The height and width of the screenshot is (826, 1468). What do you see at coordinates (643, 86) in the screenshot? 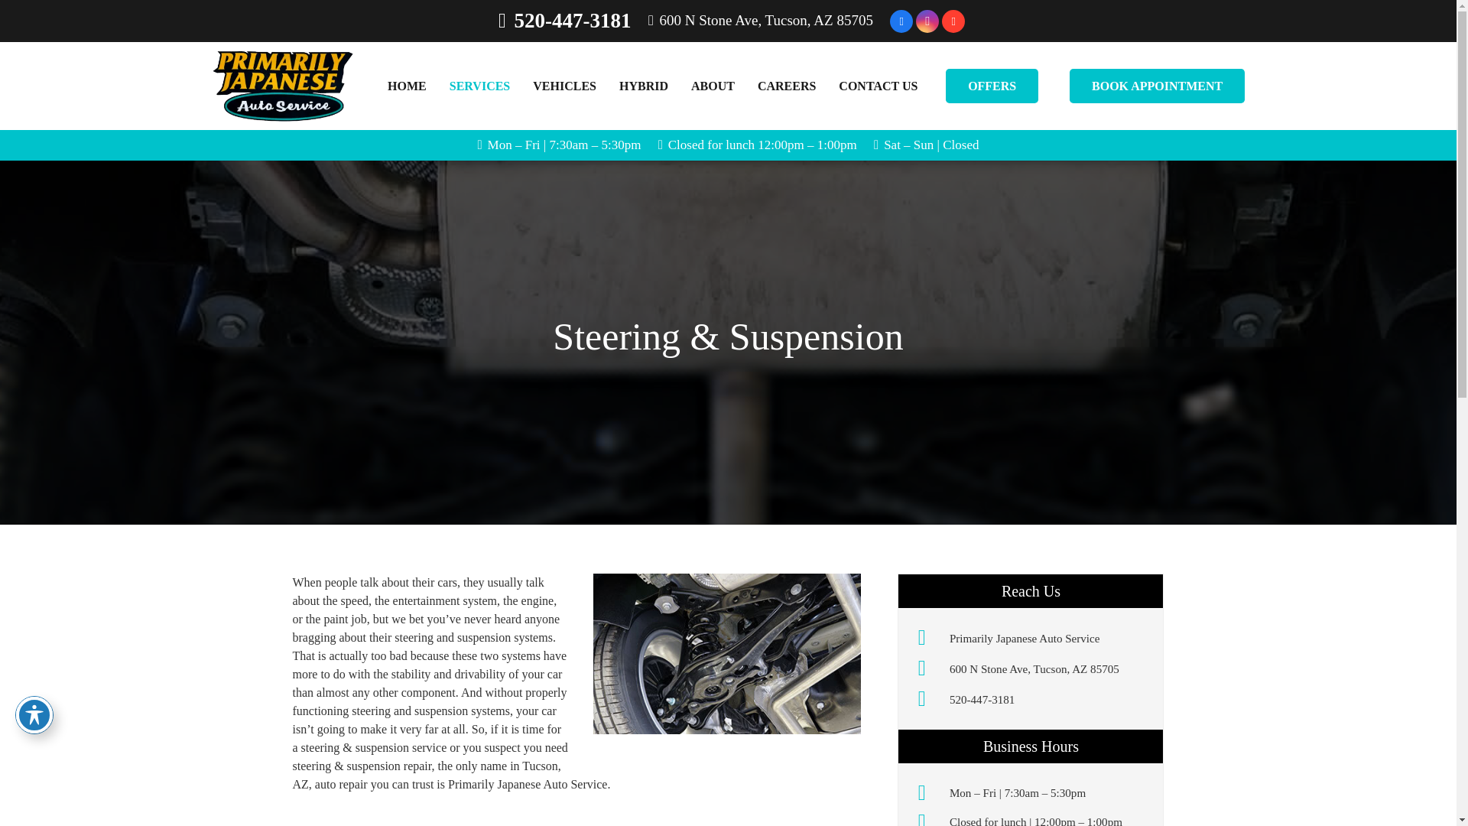
I see `HYBRID` at bounding box center [643, 86].